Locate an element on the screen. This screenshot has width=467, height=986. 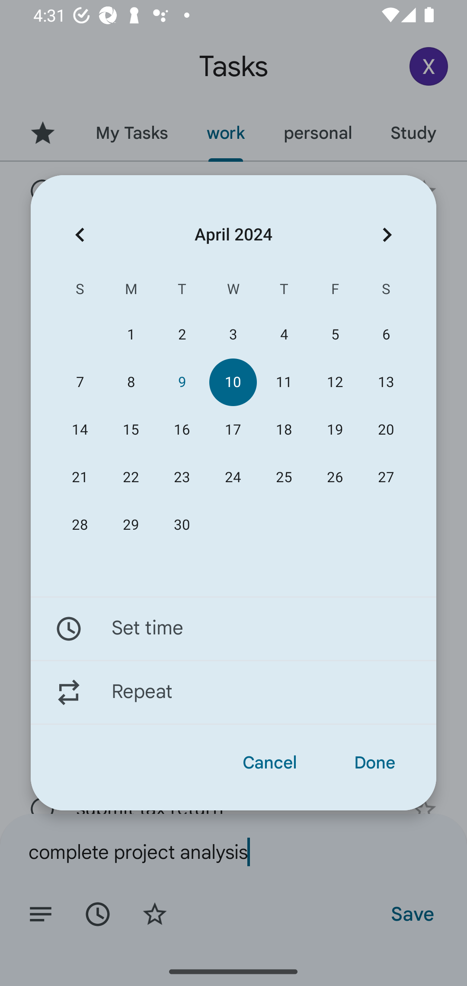
21 21 April 2024 is located at coordinates (80, 477).